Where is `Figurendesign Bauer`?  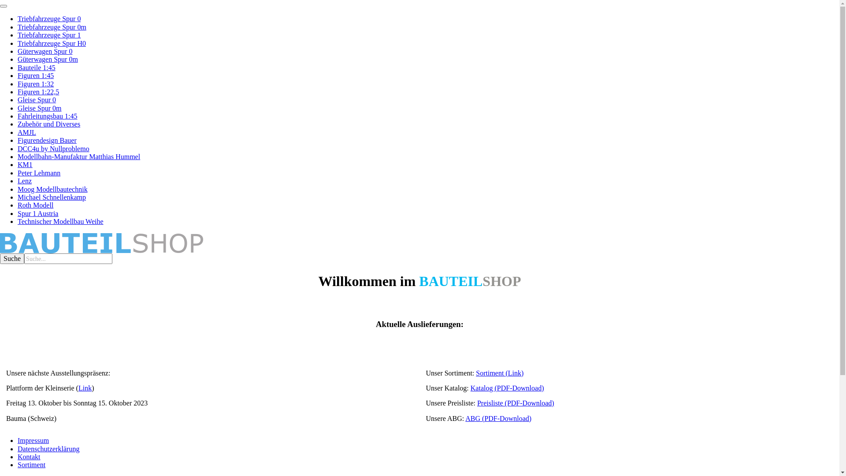 Figurendesign Bauer is located at coordinates (47, 140).